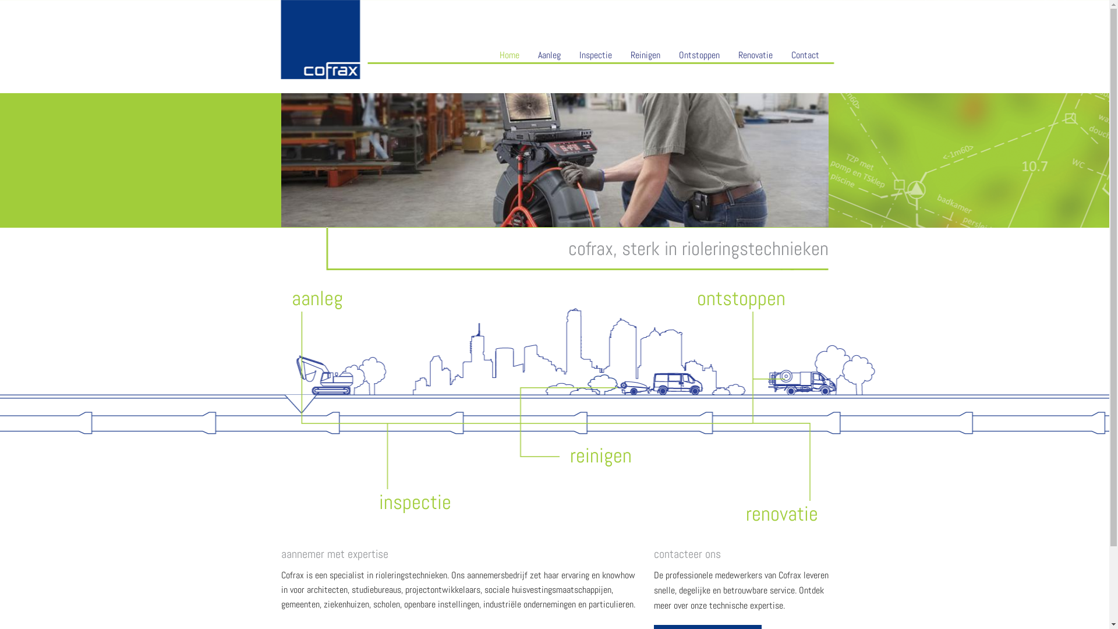  Describe the element at coordinates (550, 55) in the screenshot. I see `Aanleg` at that location.